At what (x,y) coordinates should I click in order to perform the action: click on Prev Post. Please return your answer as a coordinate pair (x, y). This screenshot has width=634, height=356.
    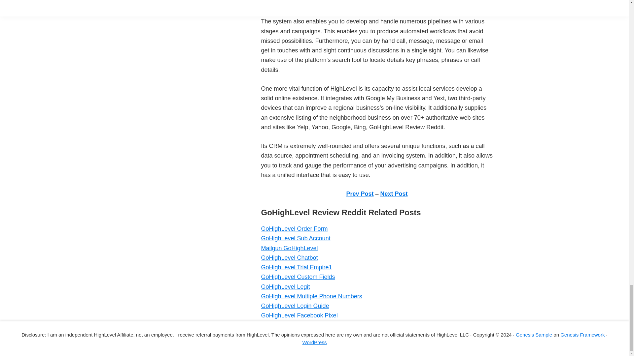
    Looking at the image, I should click on (360, 194).